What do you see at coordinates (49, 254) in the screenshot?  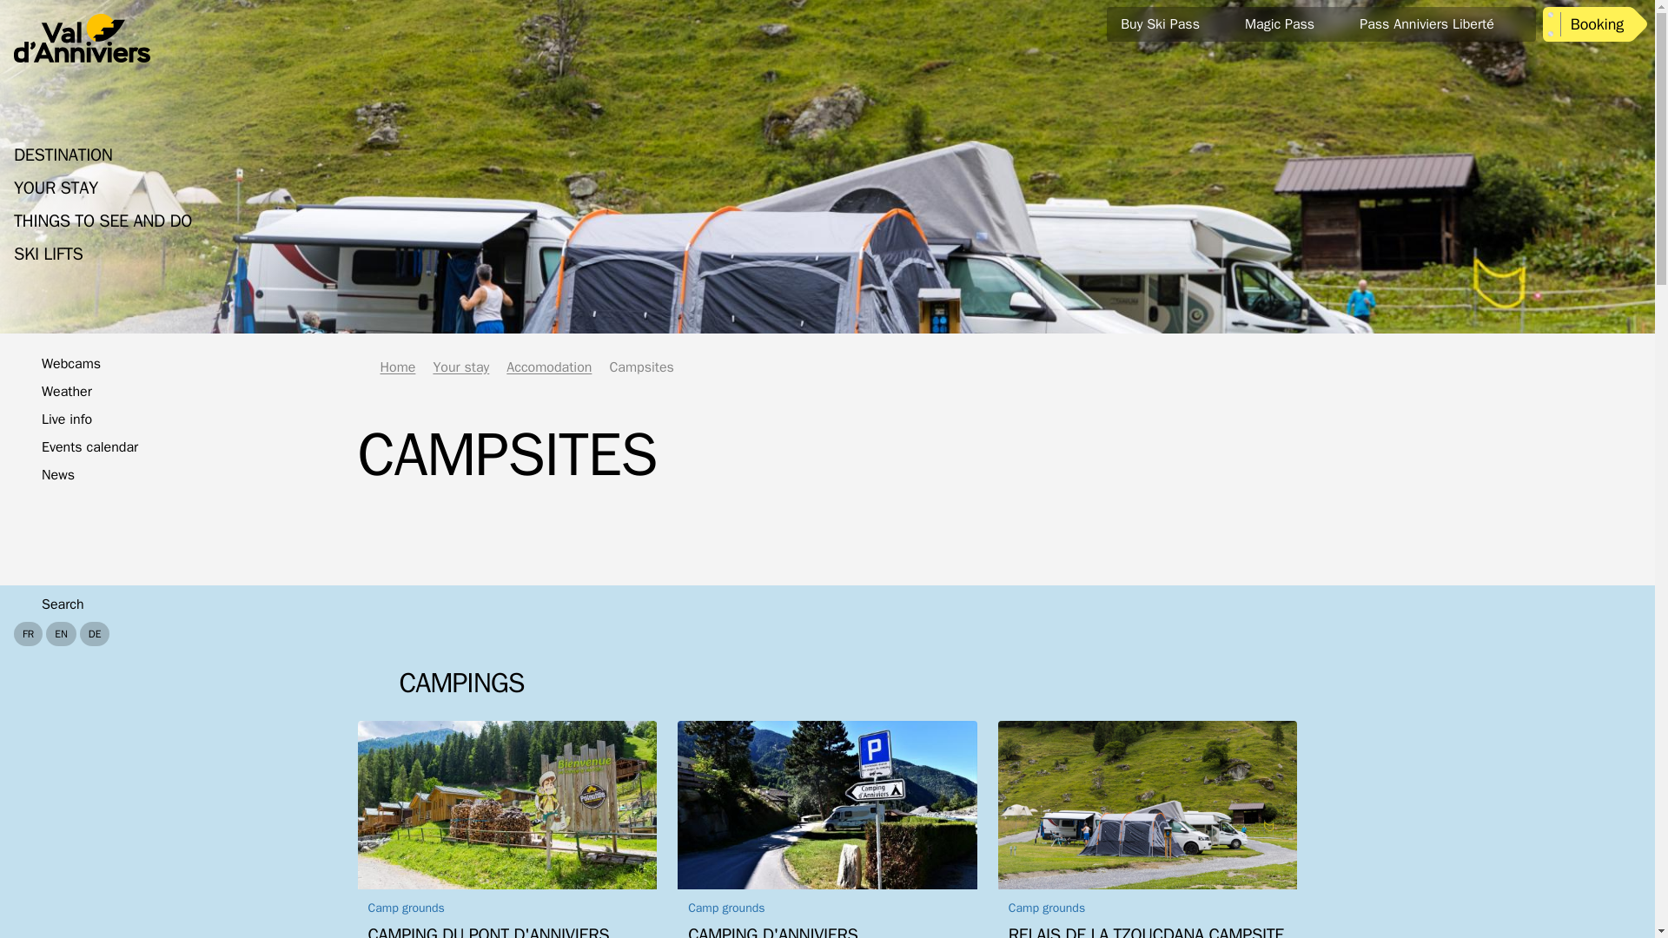 I see `SKI LIFTS` at bounding box center [49, 254].